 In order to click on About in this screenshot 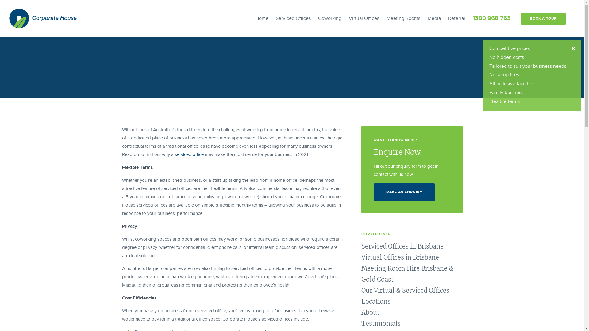, I will do `click(371, 313)`.